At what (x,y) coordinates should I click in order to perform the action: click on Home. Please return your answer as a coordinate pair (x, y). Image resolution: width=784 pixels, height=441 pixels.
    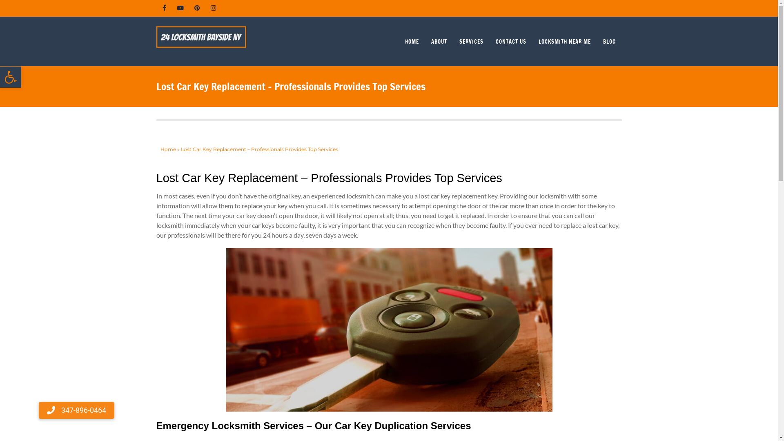
    Looking at the image, I should click on (168, 149).